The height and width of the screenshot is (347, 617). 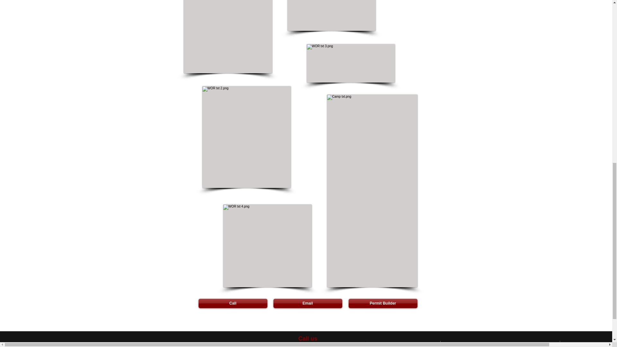 I want to click on Permit Builder, so click(x=382, y=303).